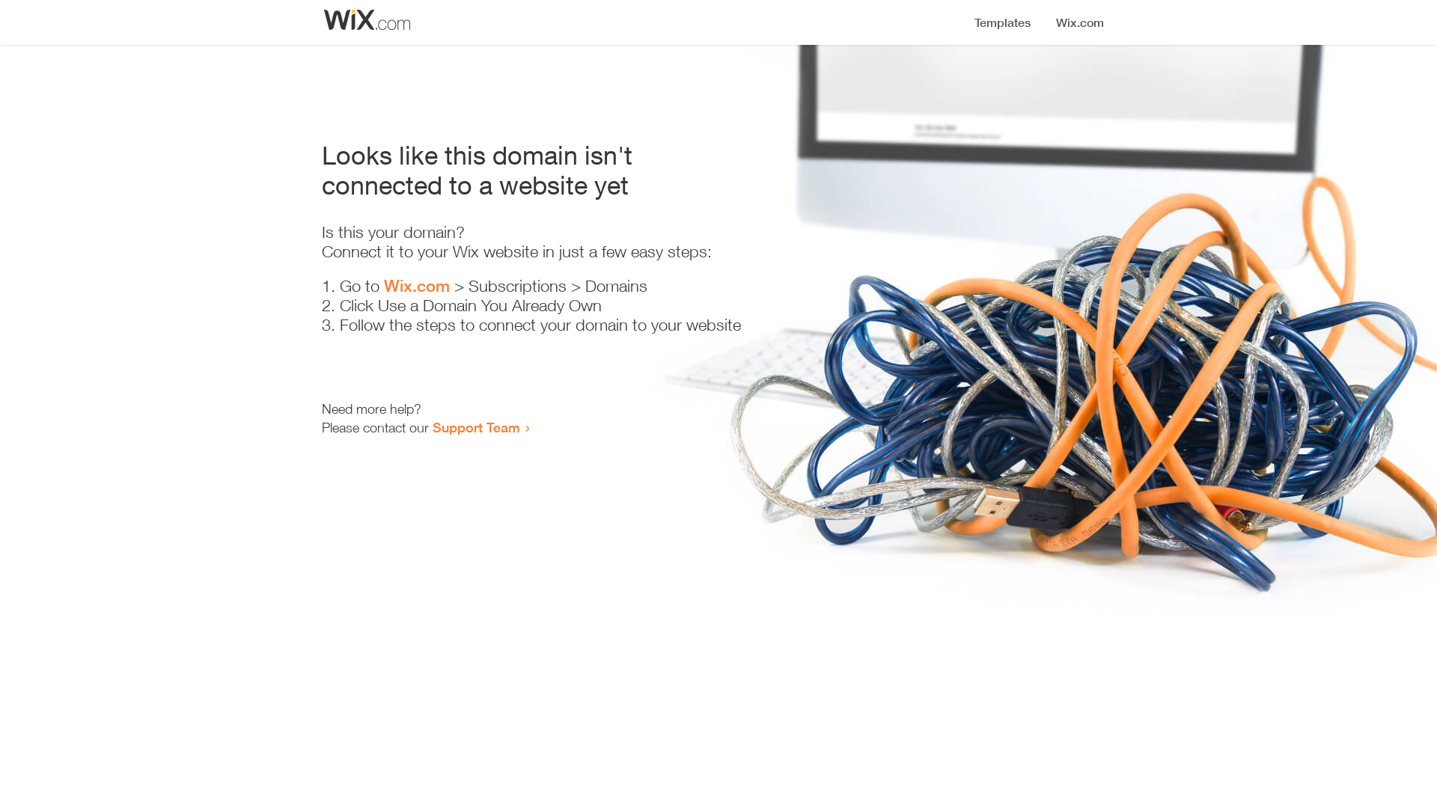 The width and height of the screenshot is (1437, 808). Describe the element at coordinates (417, 286) in the screenshot. I see `Wix.com` at that location.